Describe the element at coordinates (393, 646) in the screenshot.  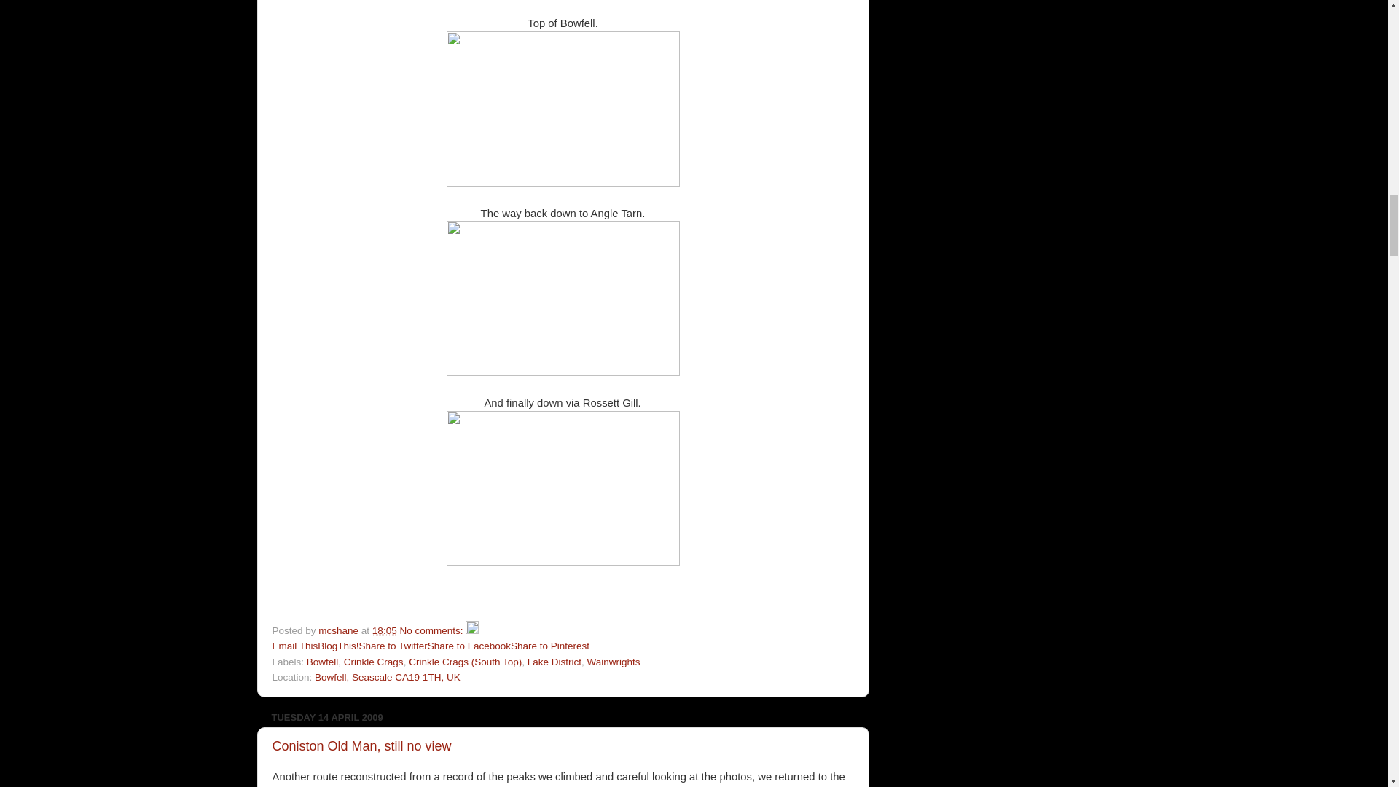
I see `Share to Twitter` at that location.